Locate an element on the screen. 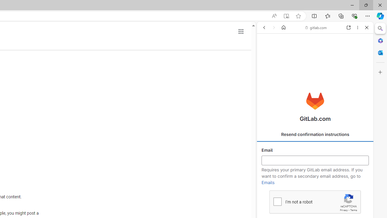  Confirmation Page is located at coordinates (315, 209).